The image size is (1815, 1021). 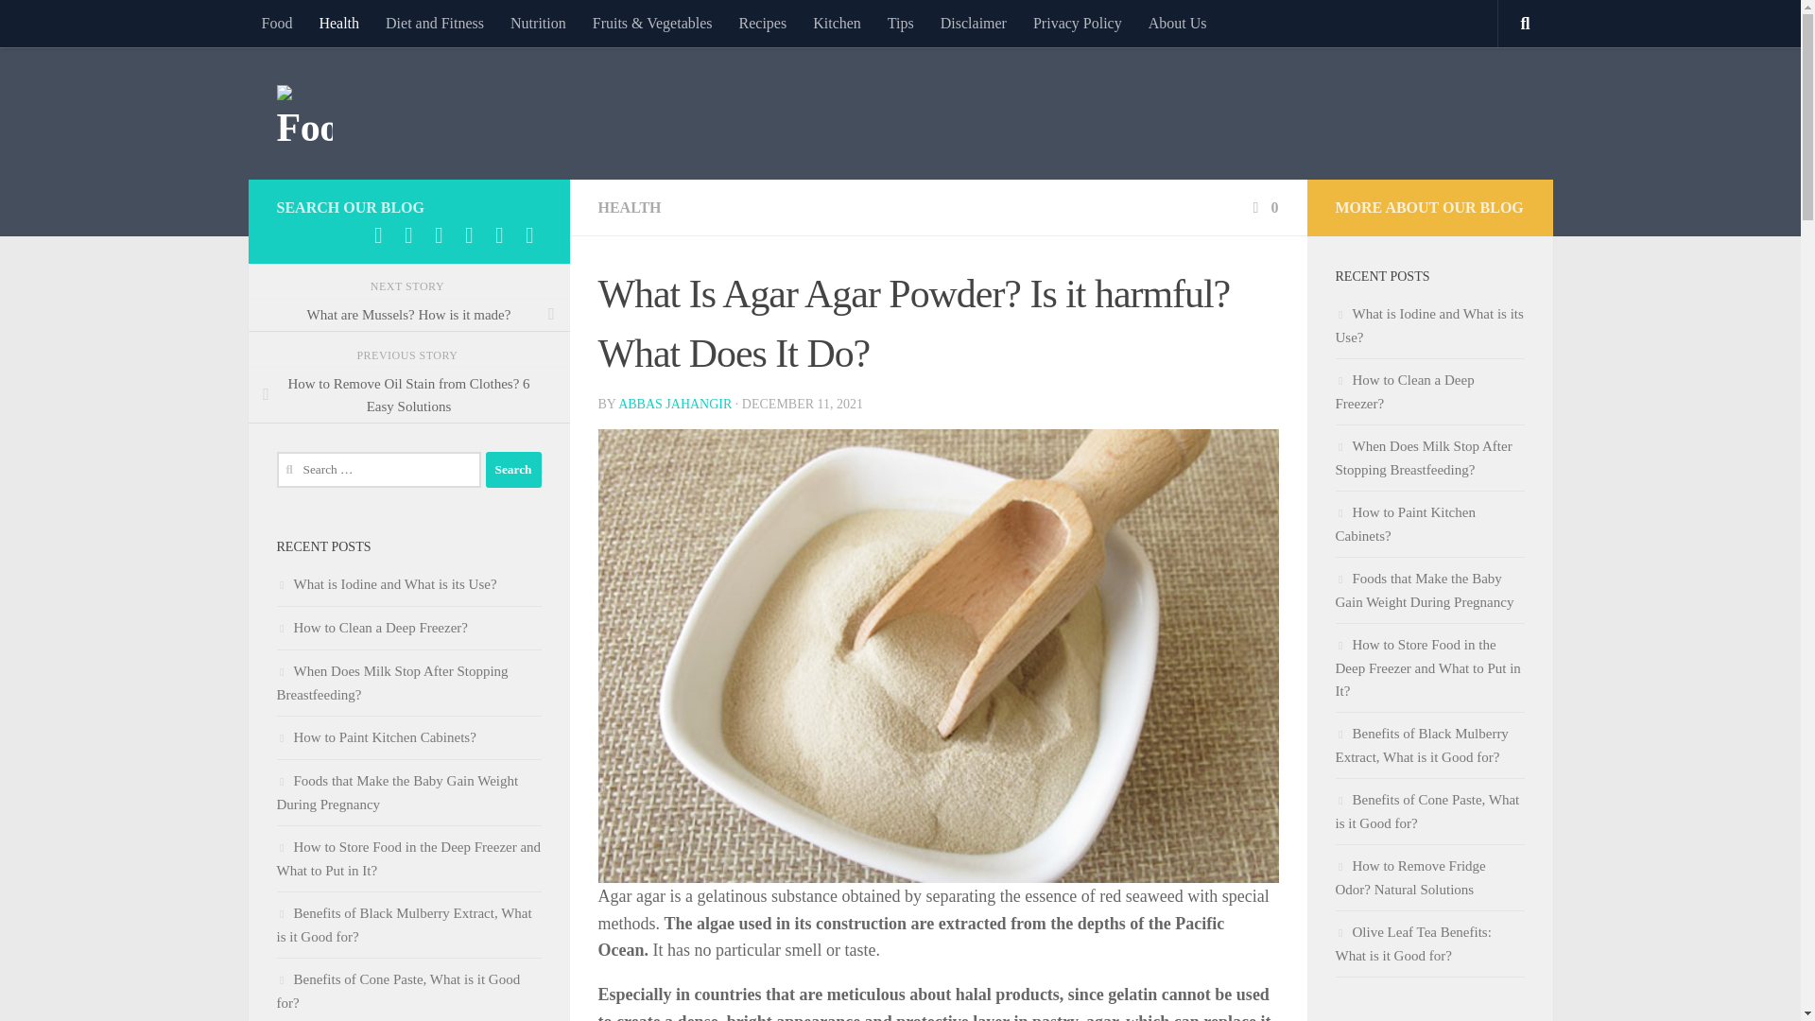 What do you see at coordinates (74, 26) in the screenshot?
I see `Skip to content` at bounding box center [74, 26].